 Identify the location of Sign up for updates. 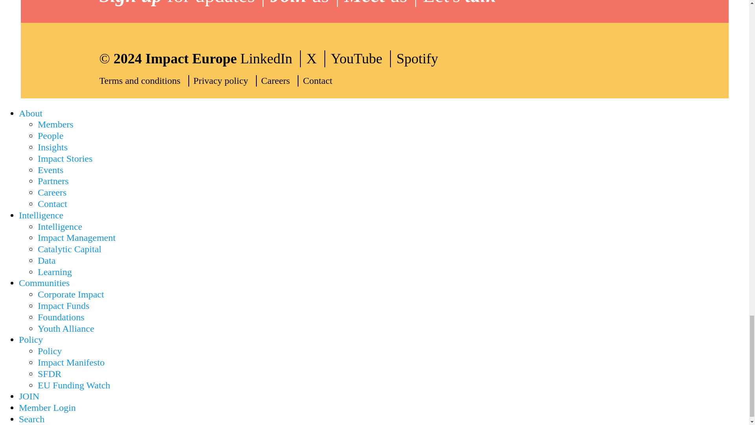
(181, 4).